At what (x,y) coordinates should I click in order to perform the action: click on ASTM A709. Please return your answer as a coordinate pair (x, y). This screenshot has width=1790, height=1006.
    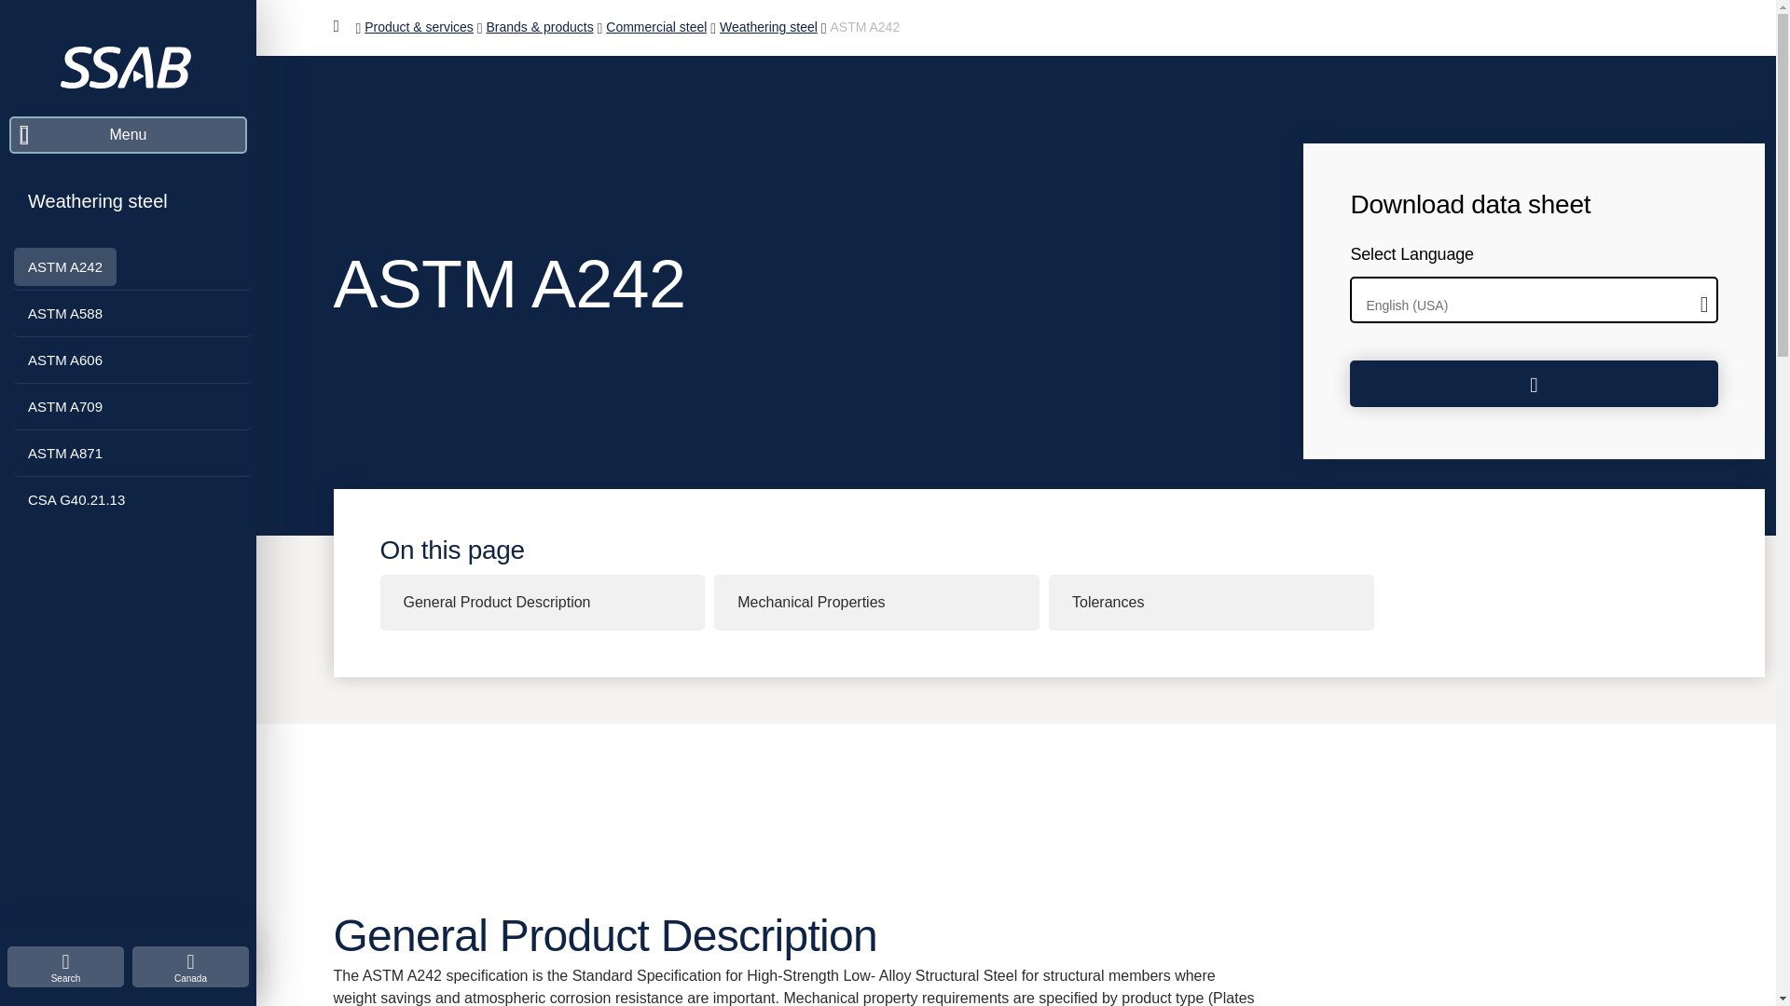
    Looking at the image, I should click on (65, 406).